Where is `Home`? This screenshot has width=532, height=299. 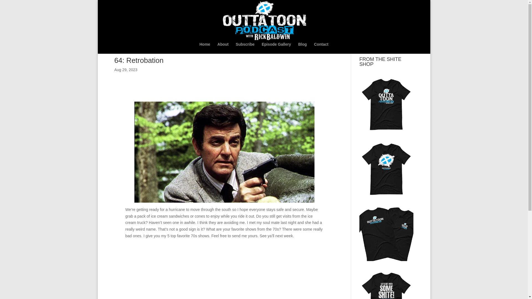 Home is located at coordinates (205, 48).